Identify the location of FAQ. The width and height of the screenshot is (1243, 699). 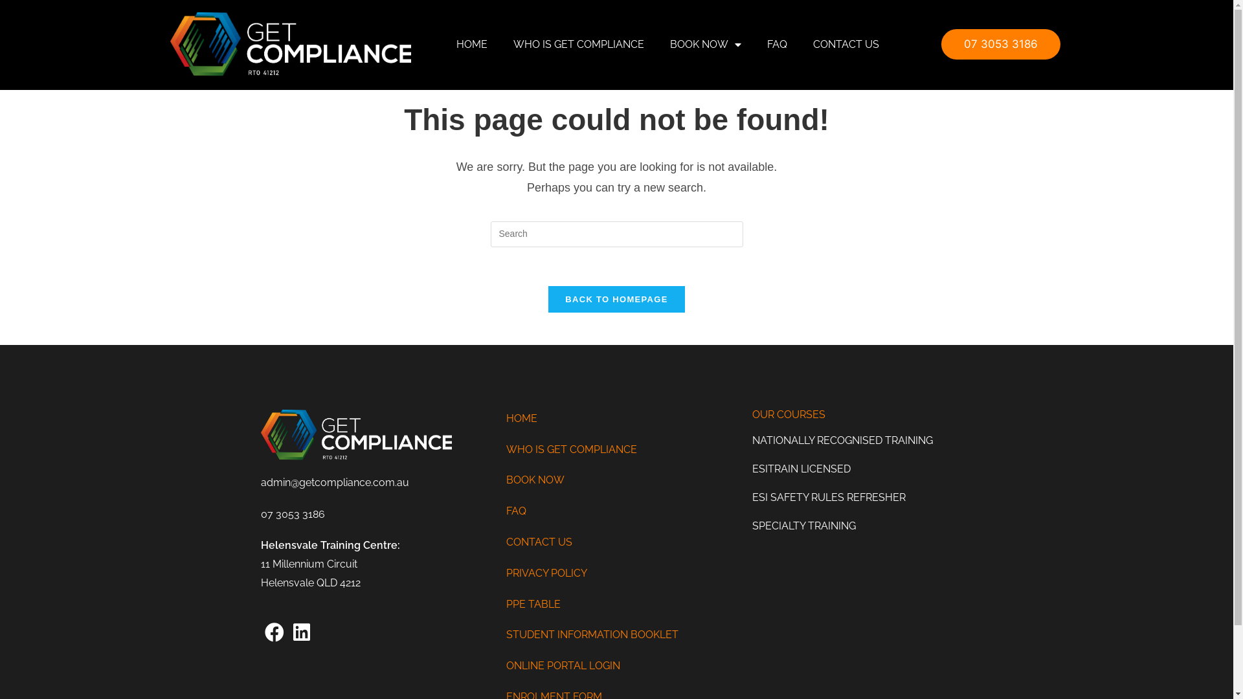
(777, 45).